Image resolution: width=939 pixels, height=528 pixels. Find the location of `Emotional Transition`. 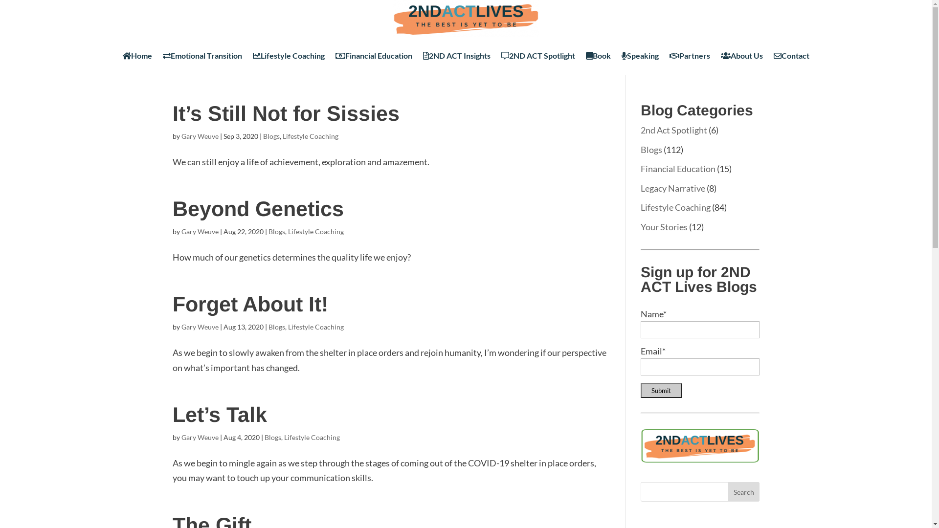

Emotional Transition is located at coordinates (202, 56).